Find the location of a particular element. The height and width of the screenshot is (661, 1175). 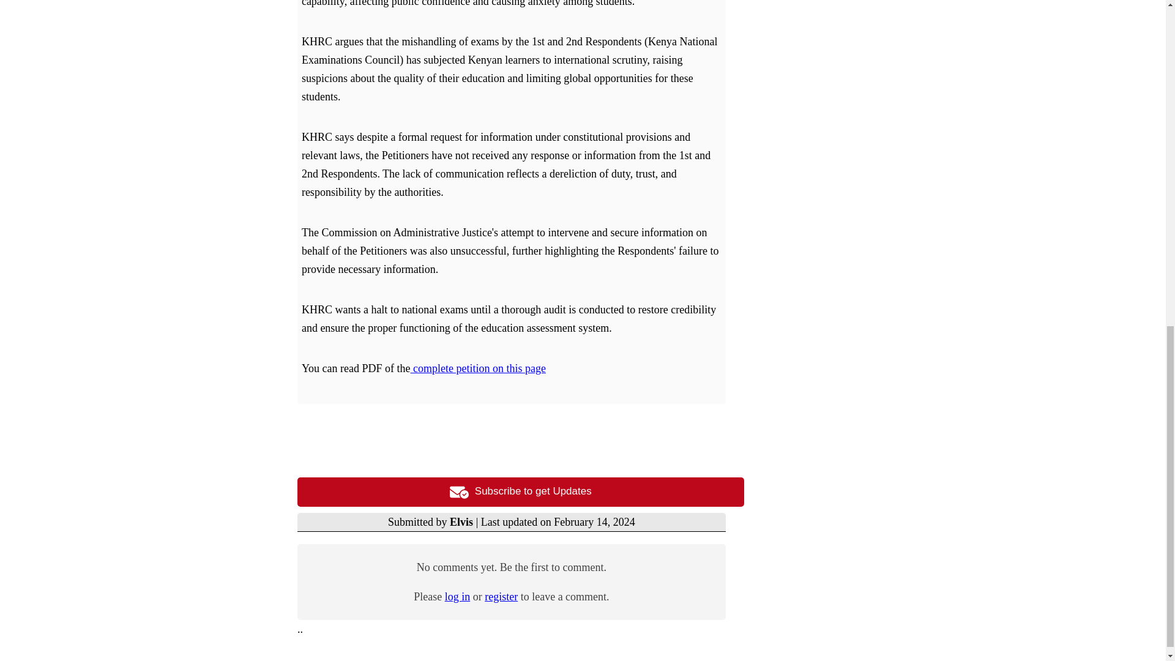

Subscribe to get Updates is located at coordinates (520, 492).